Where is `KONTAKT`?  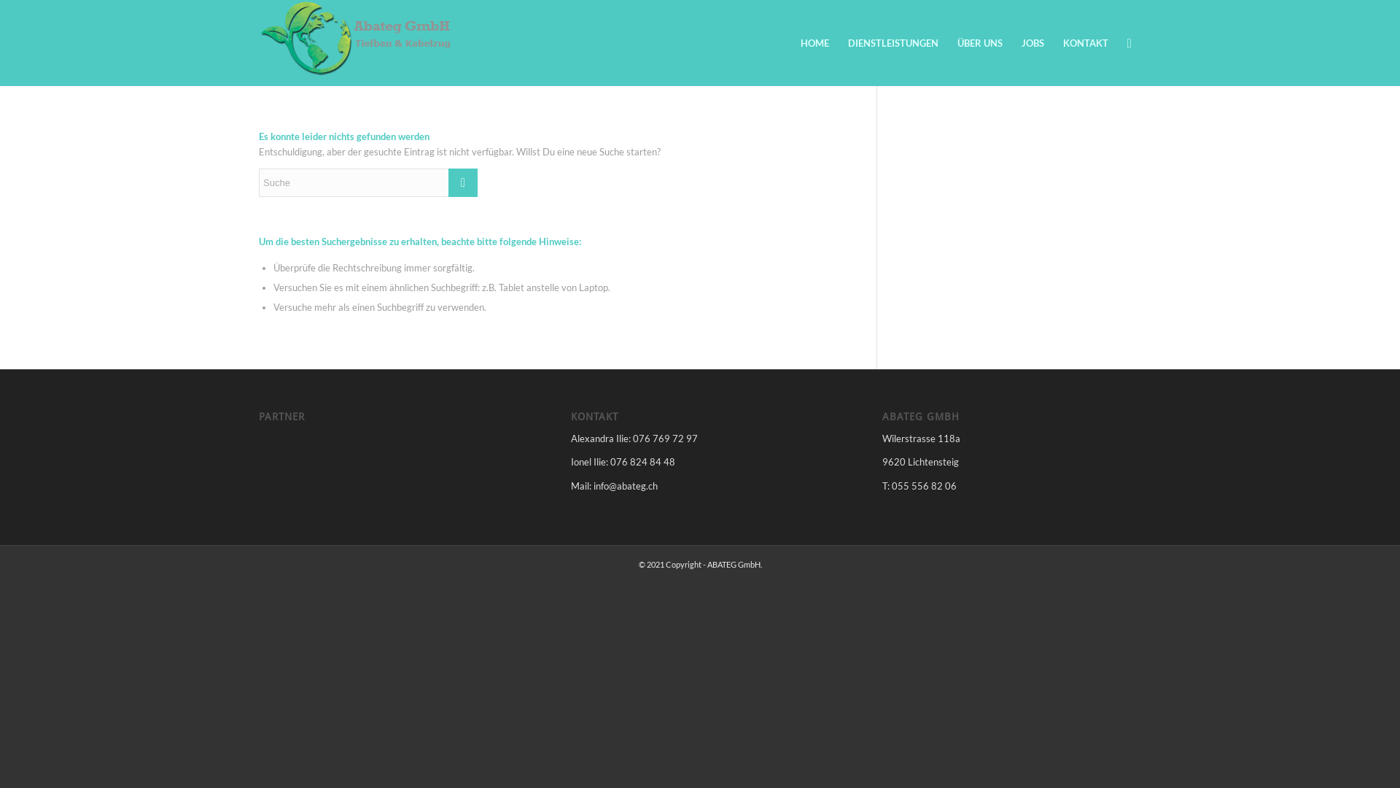 KONTAKT is located at coordinates (1086, 43).